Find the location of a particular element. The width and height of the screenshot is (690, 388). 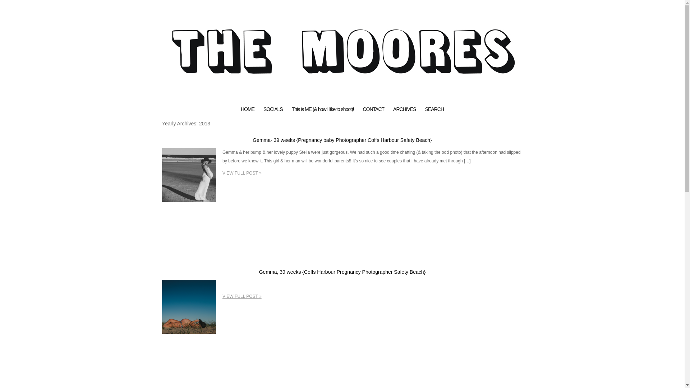

Leah Moore | Coffs Harbour Family Portrait Photographer is located at coordinates (342, 102).